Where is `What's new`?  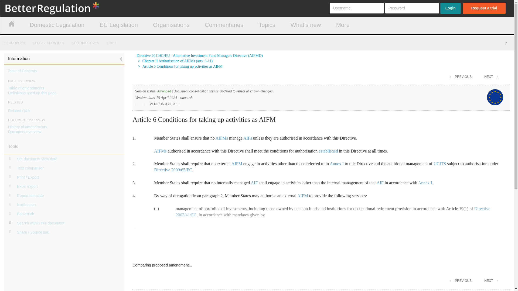 What's new is located at coordinates (306, 25).